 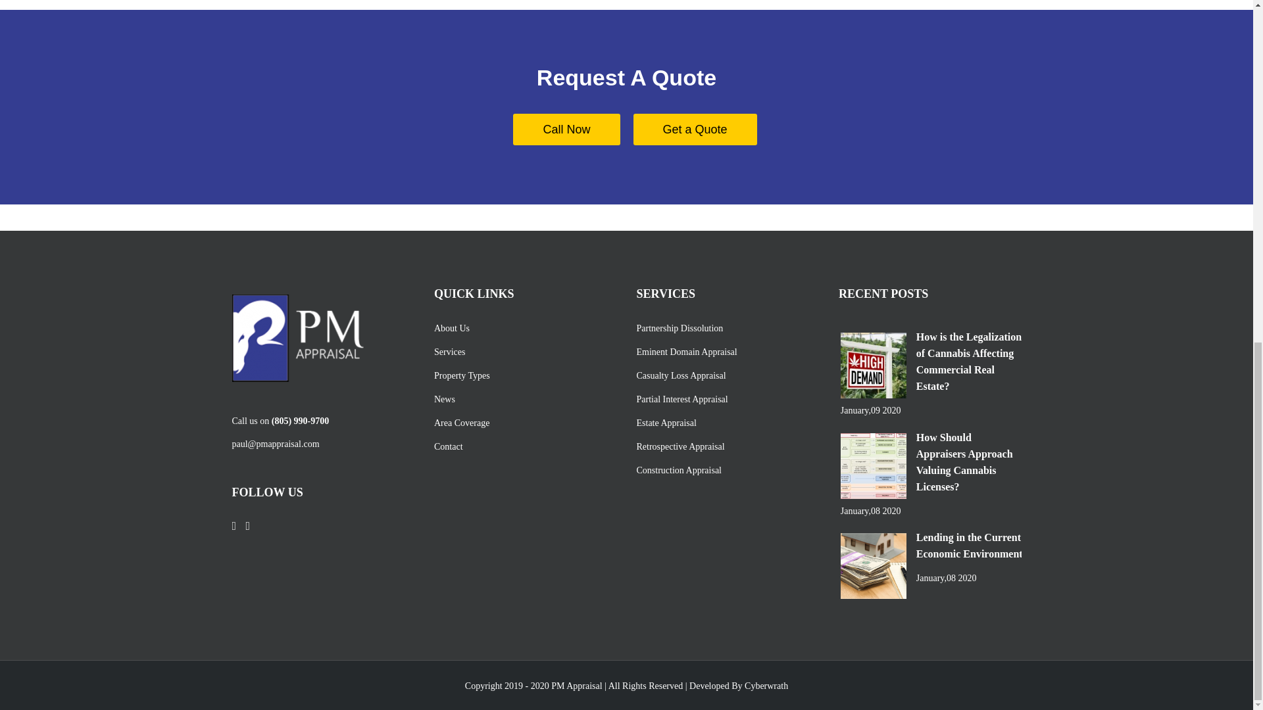 What do you see at coordinates (566, 129) in the screenshot?
I see `Call Now` at bounding box center [566, 129].